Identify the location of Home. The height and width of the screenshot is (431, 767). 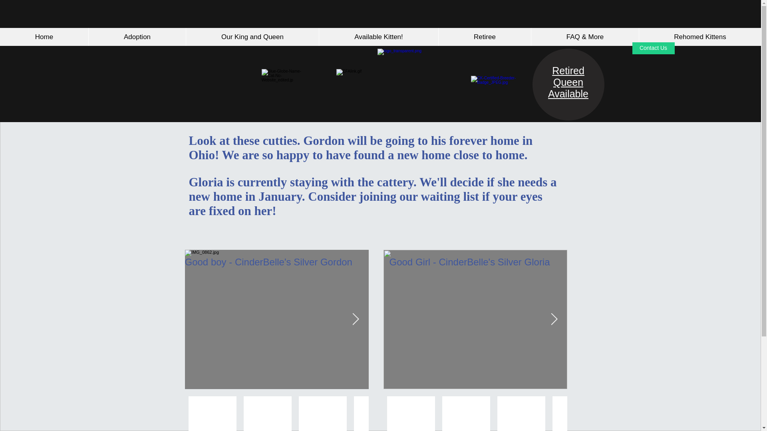
(44, 37).